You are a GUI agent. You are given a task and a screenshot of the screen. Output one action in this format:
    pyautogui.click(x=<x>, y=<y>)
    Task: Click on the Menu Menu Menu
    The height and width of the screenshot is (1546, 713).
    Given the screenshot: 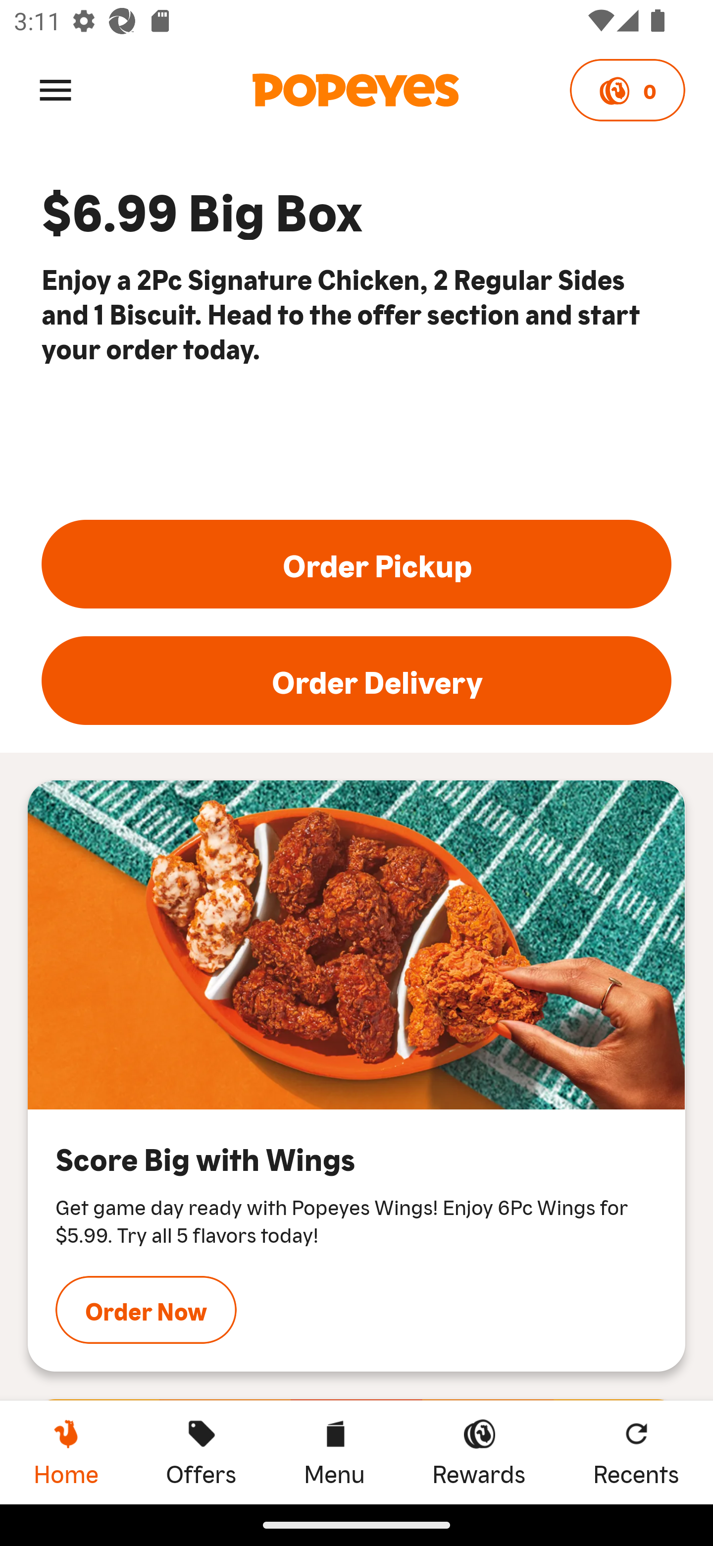 What is the action you would take?
    pyautogui.click(x=334, y=1452)
    